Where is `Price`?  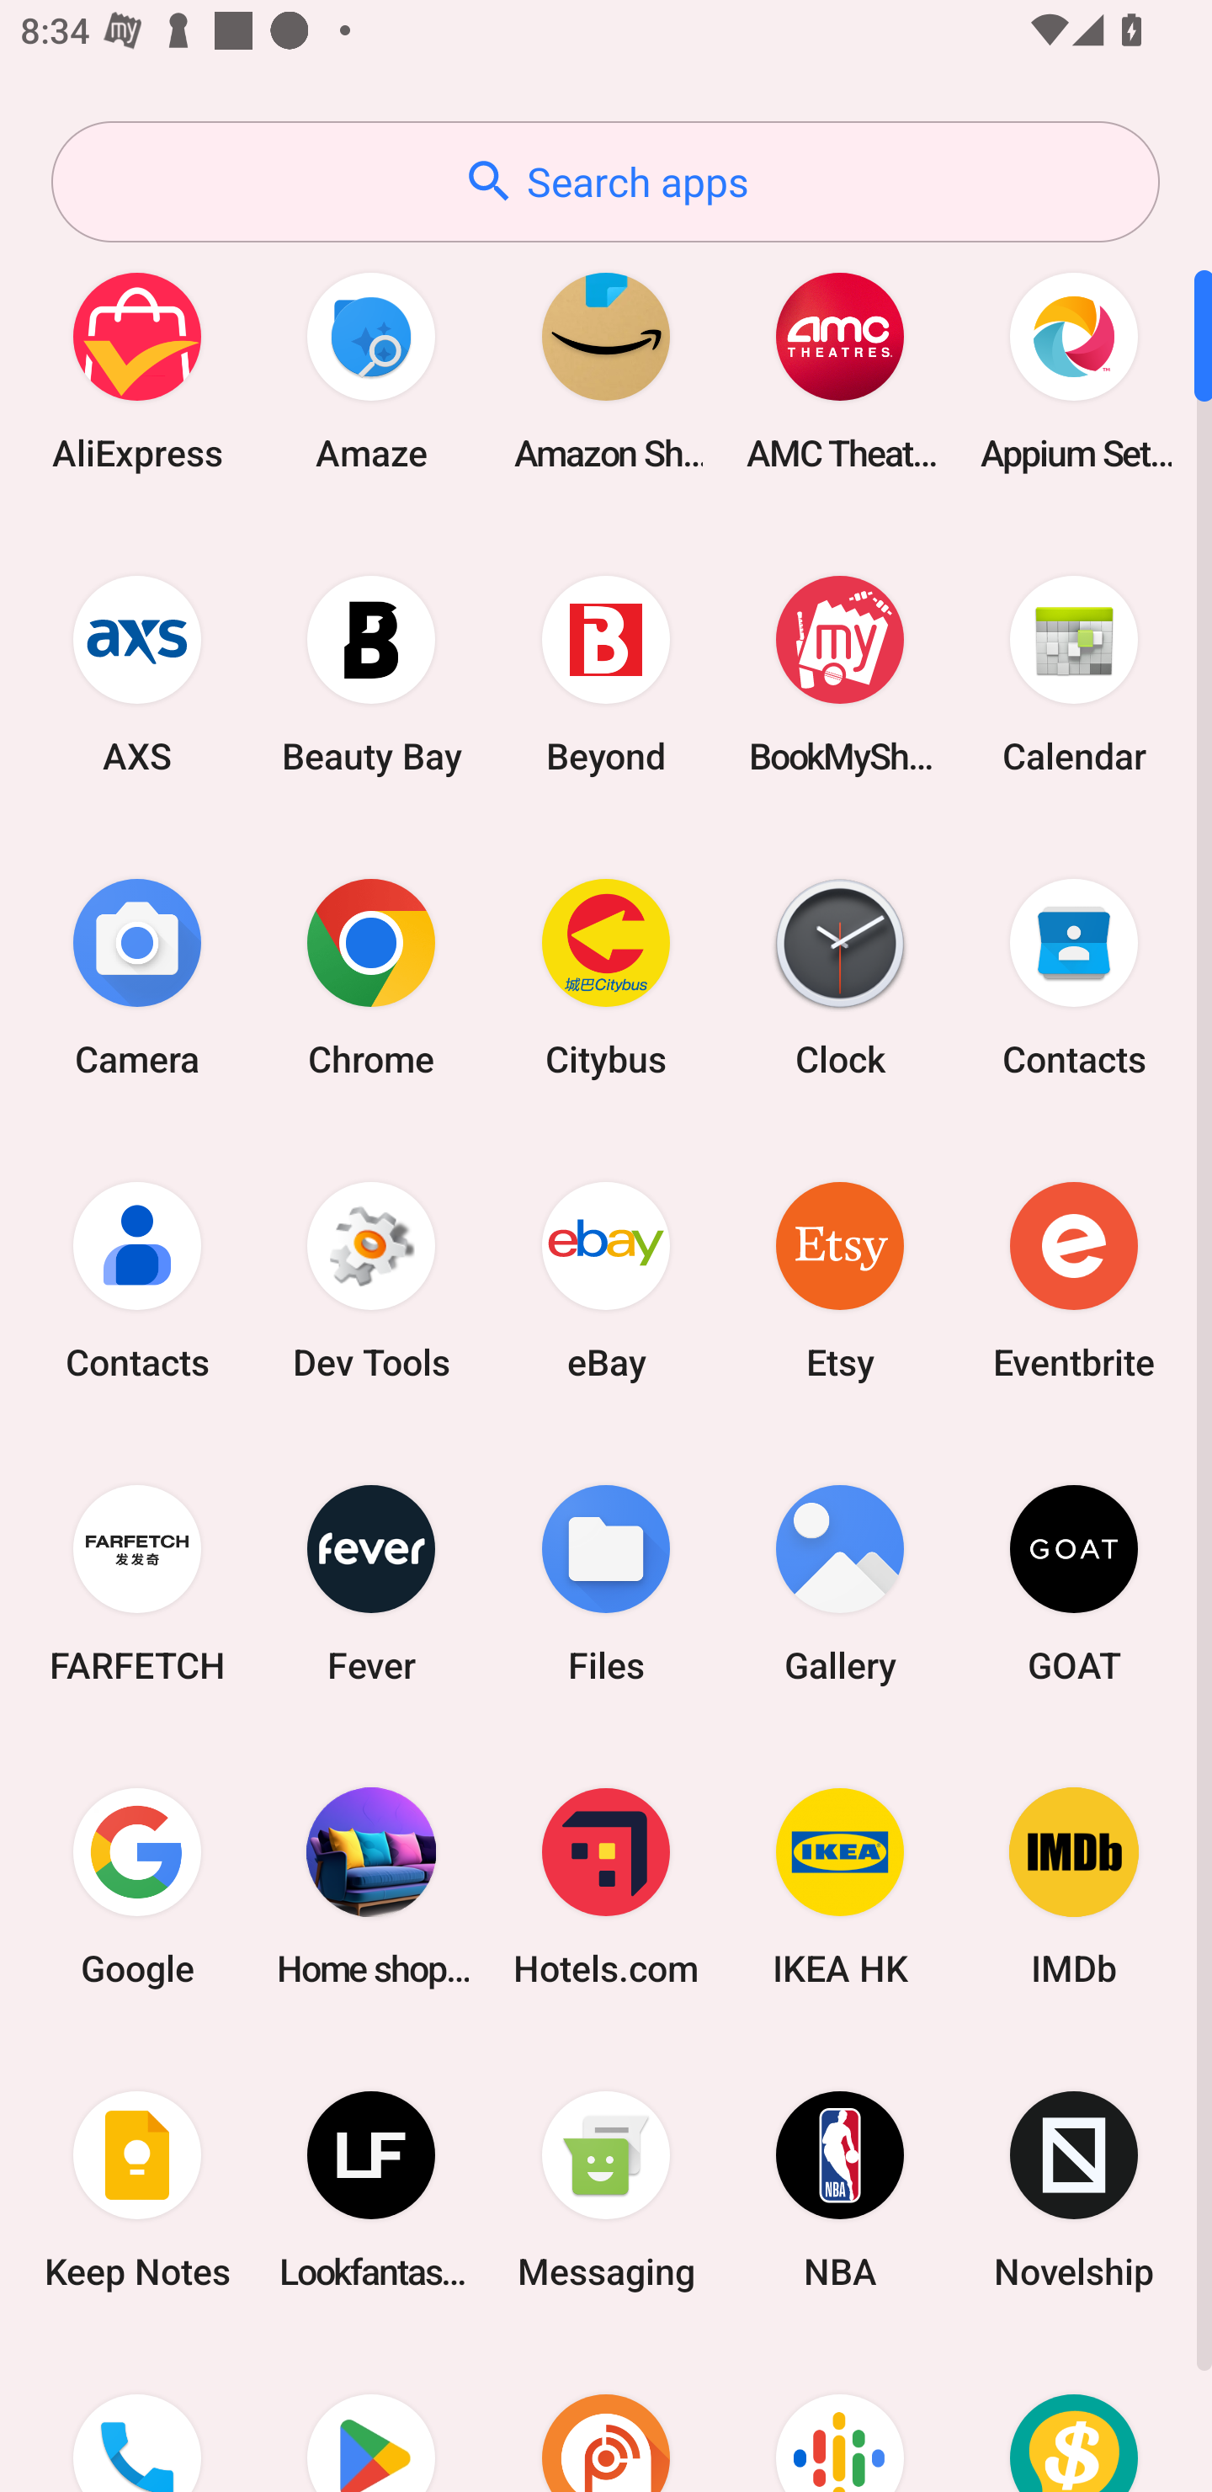 Price is located at coordinates (1074, 2417).